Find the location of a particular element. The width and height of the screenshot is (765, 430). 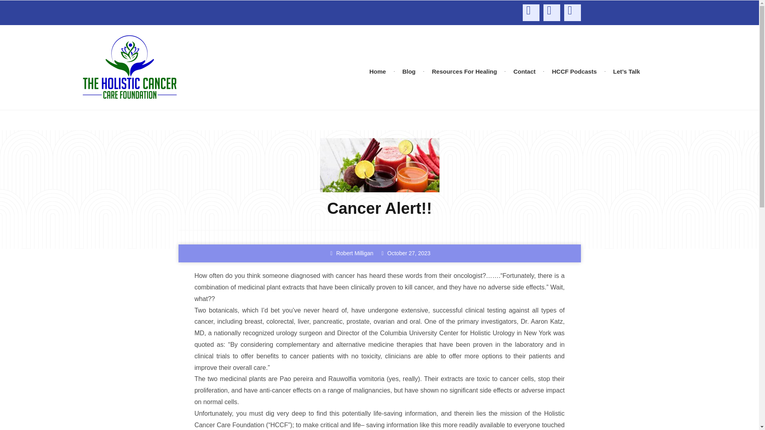

HCCF Podcasts is located at coordinates (575, 71).